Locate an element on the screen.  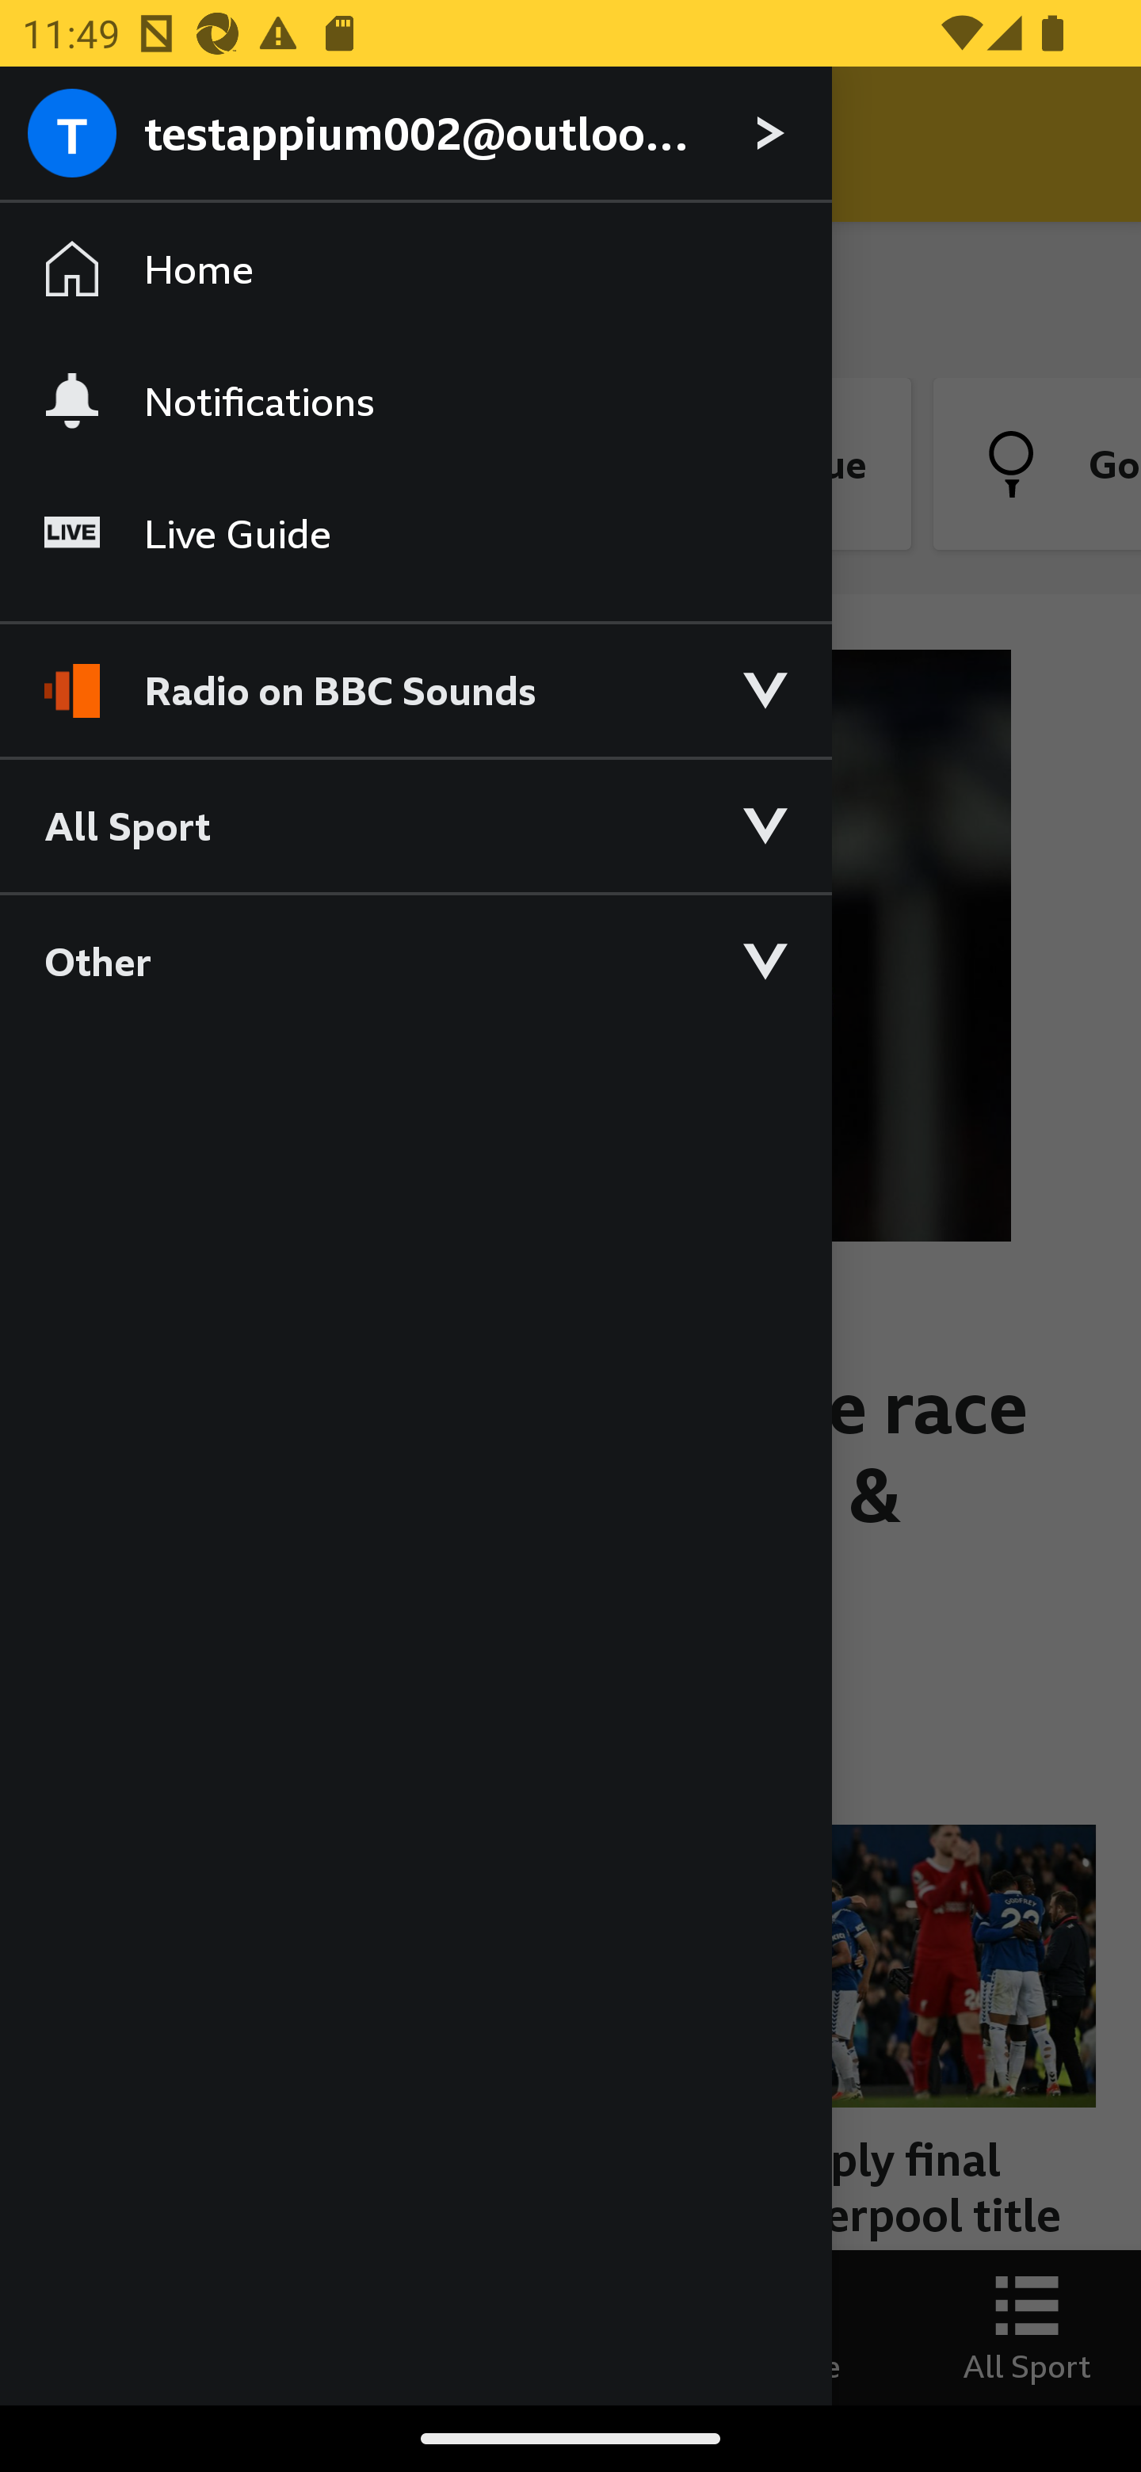
testappium002@outlook.com is located at coordinates (415, 135).